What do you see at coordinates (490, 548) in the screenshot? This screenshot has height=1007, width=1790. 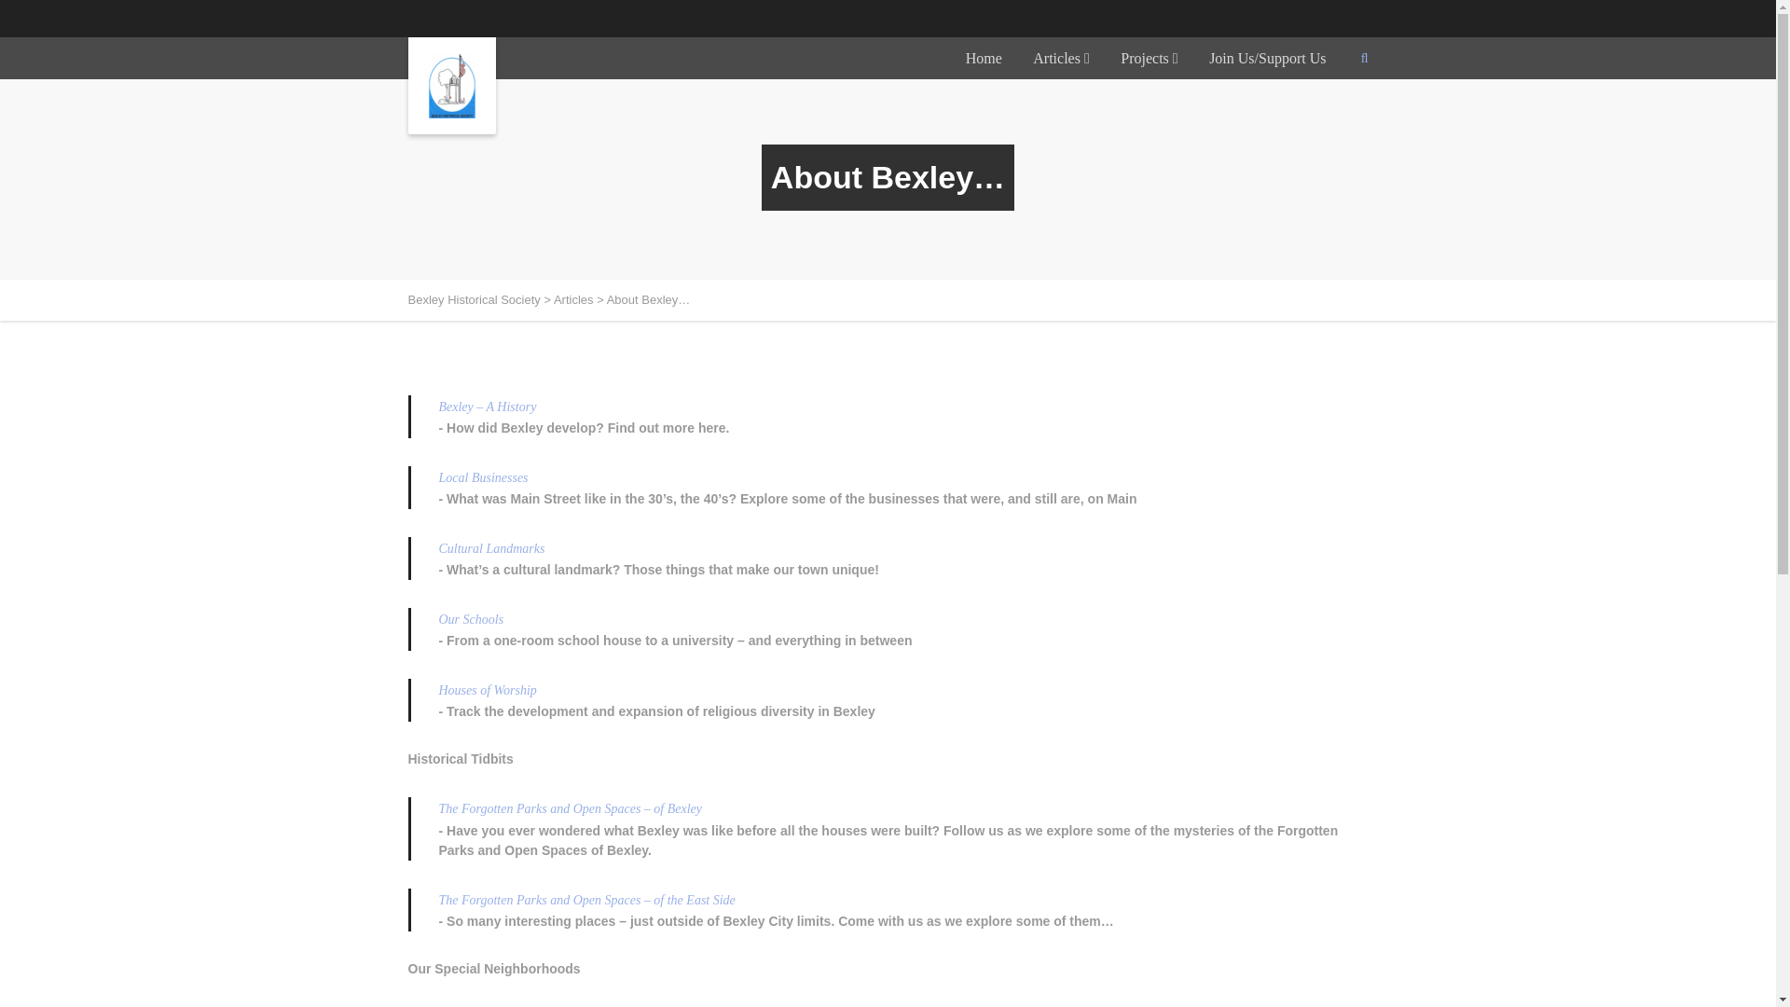 I see `Cultural Landmarks` at bounding box center [490, 548].